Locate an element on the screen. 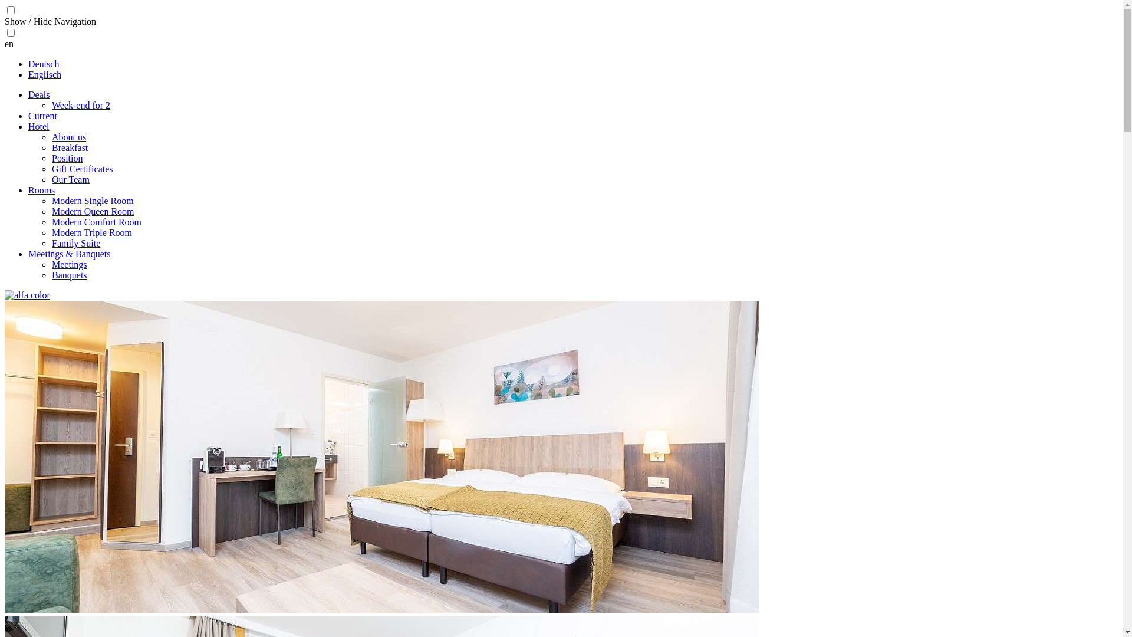 This screenshot has height=637, width=1132. Modern Comfort Room is located at coordinates (97, 222).